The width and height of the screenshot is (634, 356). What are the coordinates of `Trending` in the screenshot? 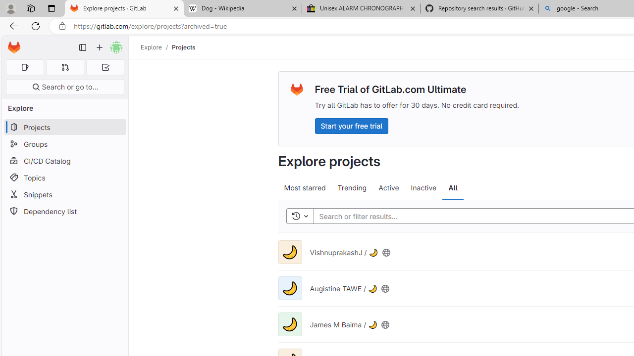 It's located at (352, 188).